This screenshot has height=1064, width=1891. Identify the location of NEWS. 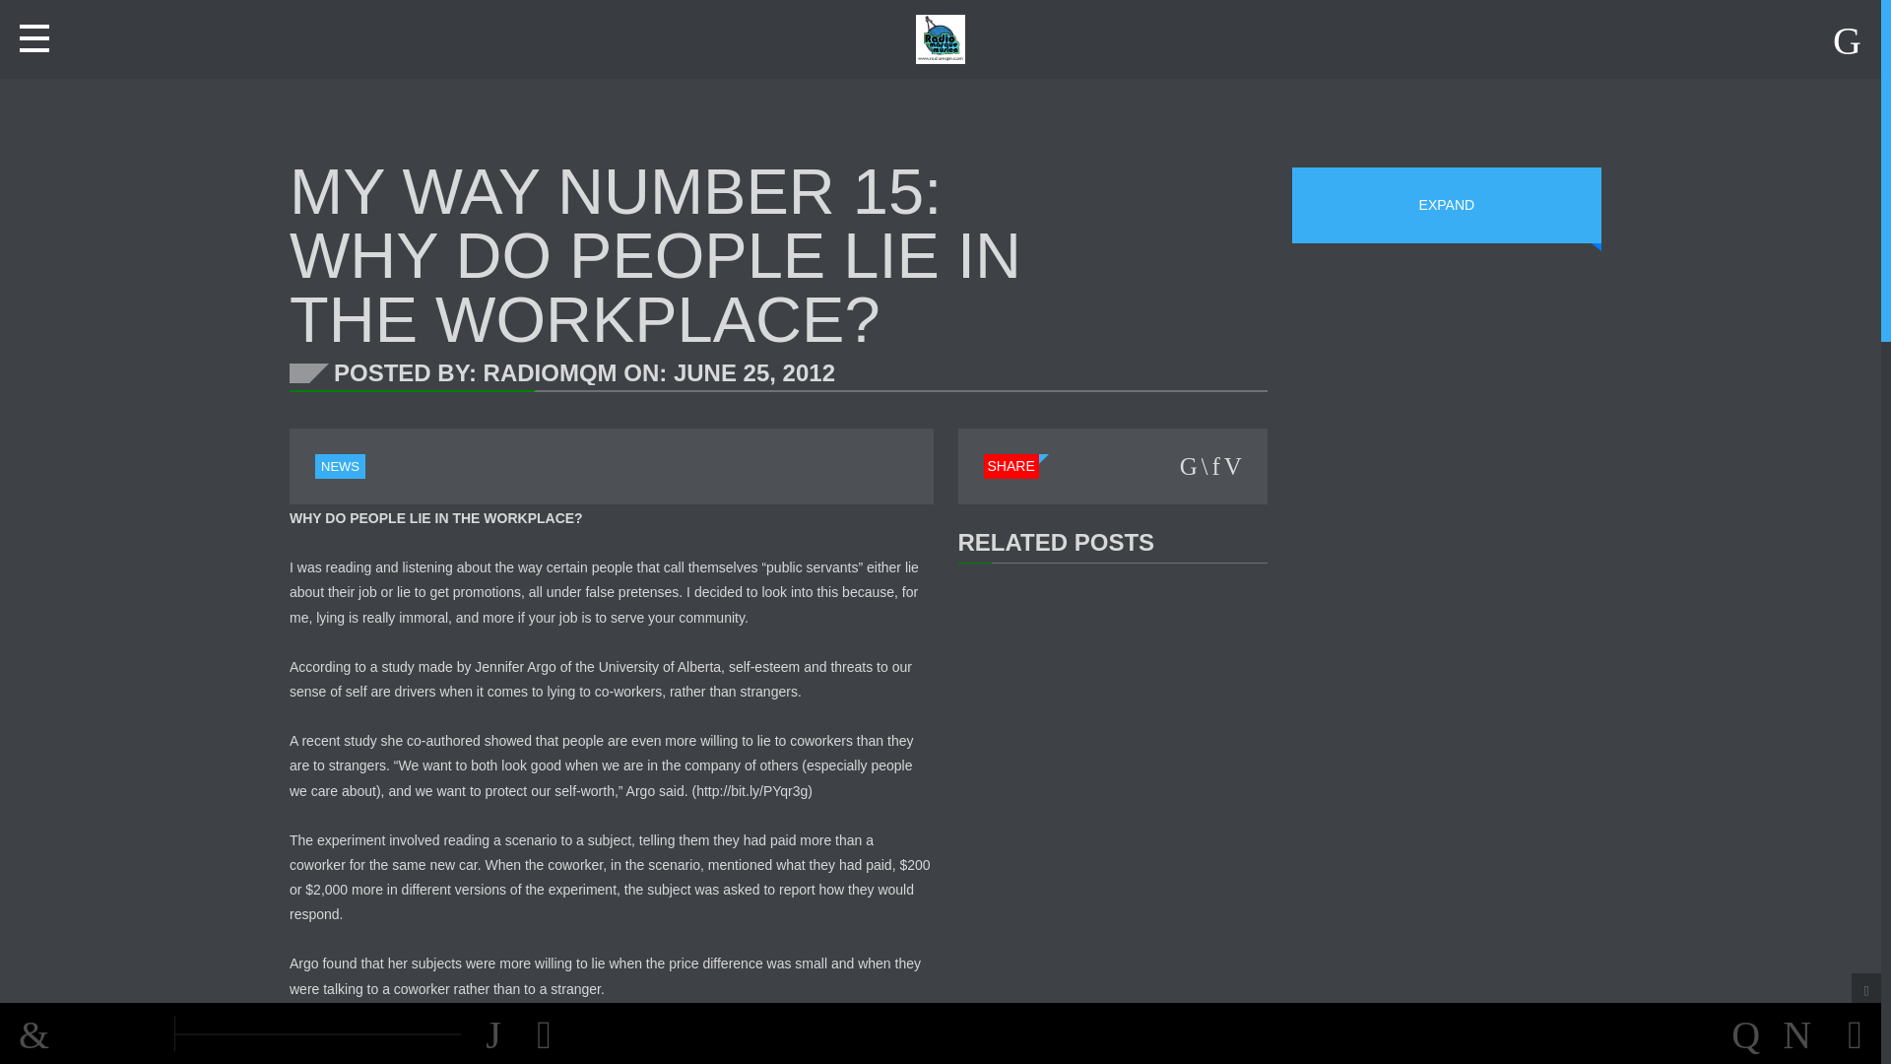
(340, 467).